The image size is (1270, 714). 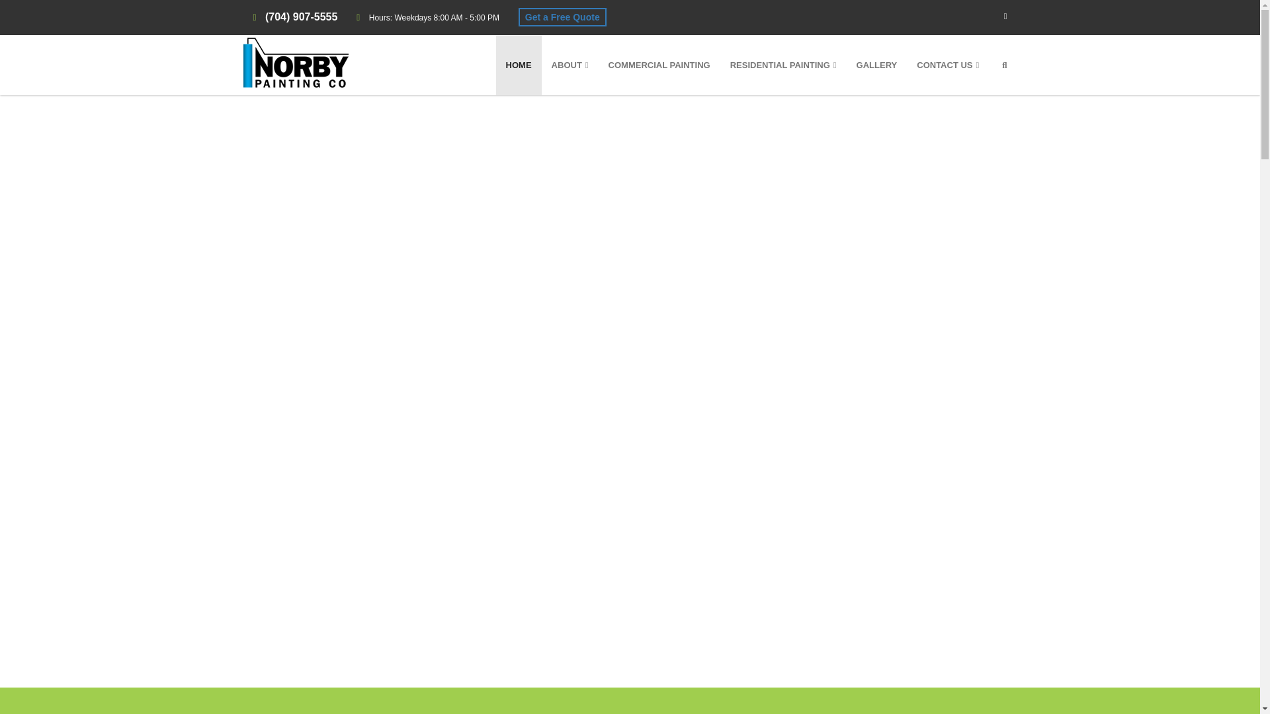 I want to click on GALLERY, so click(x=877, y=65).